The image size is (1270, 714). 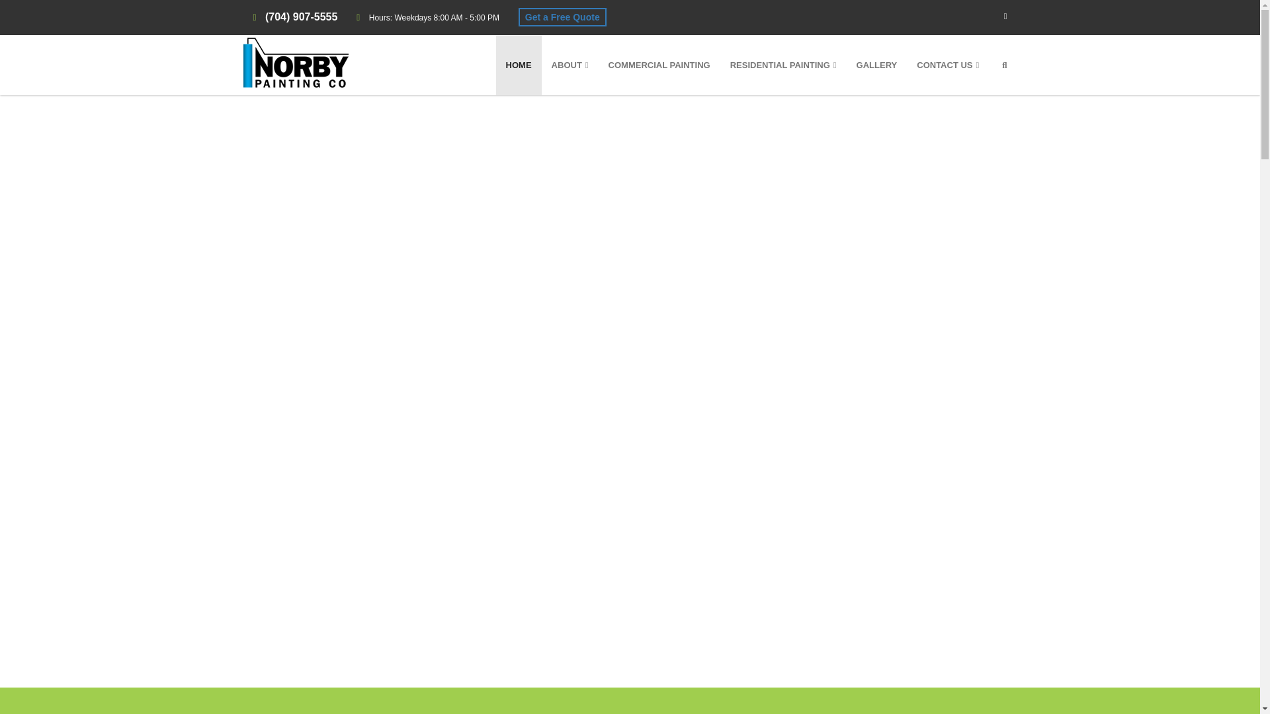 I want to click on GALLERY, so click(x=877, y=65).